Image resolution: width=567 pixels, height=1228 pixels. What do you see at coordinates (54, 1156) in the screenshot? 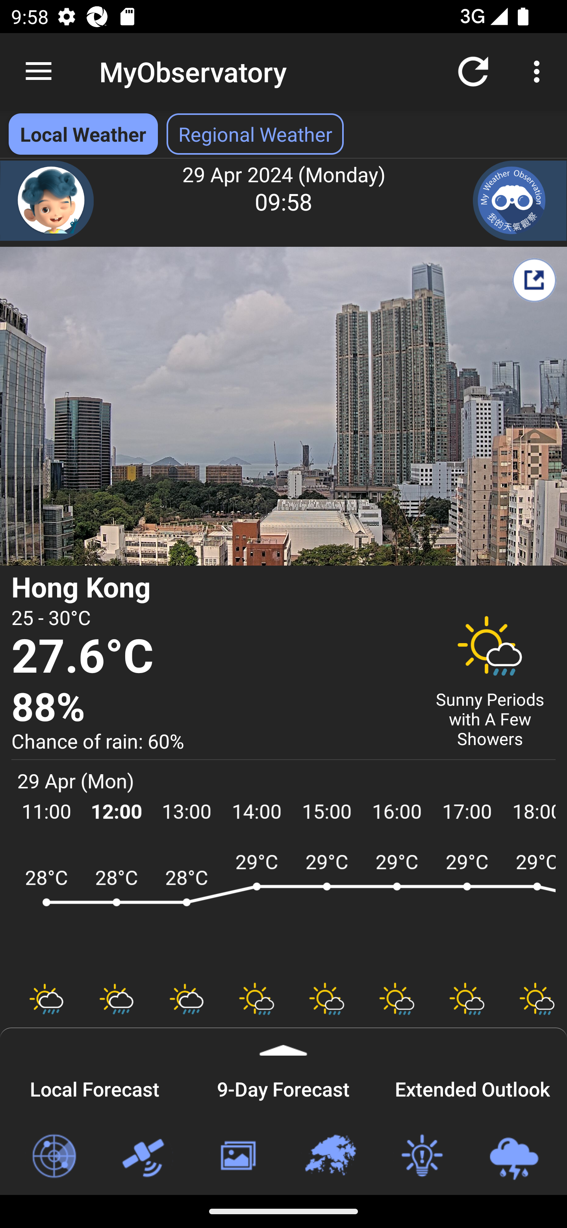
I see `Radar Images` at bounding box center [54, 1156].